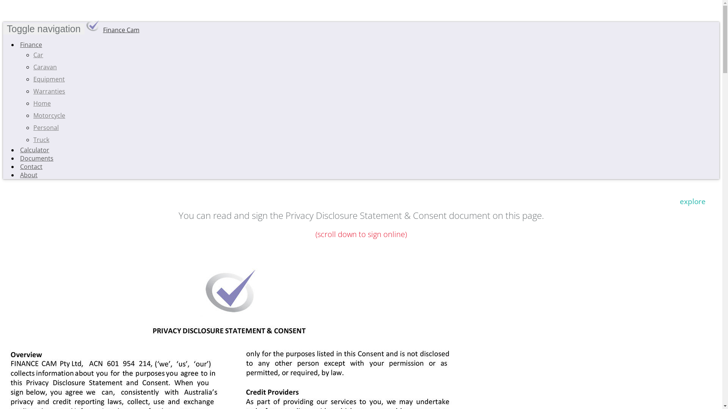 Image resolution: width=728 pixels, height=409 pixels. Describe the element at coordinates (45, 67) in the screenshot. I see `Caravan` at that location.